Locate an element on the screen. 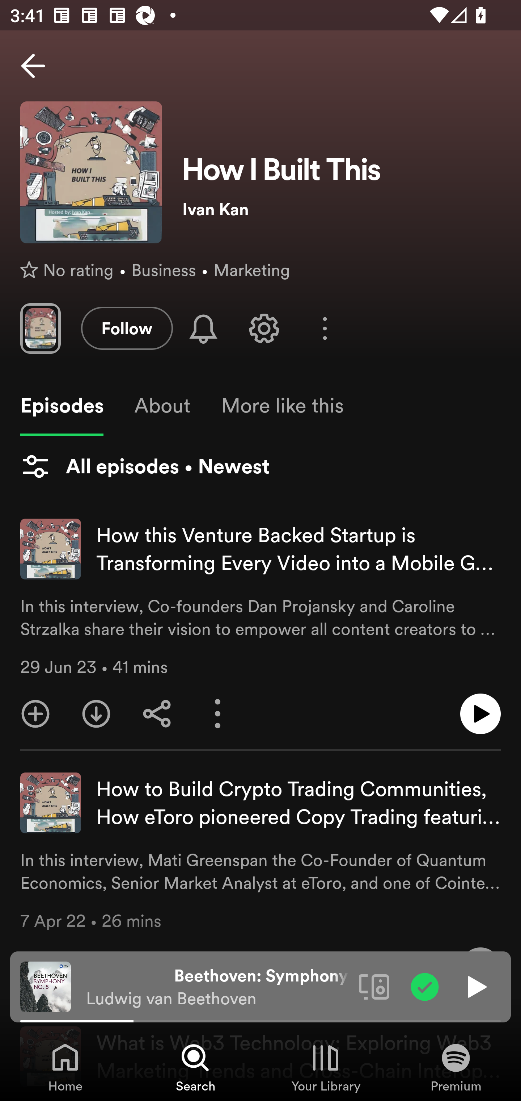  All episodes • Newest is located at coordinates (145, 466).